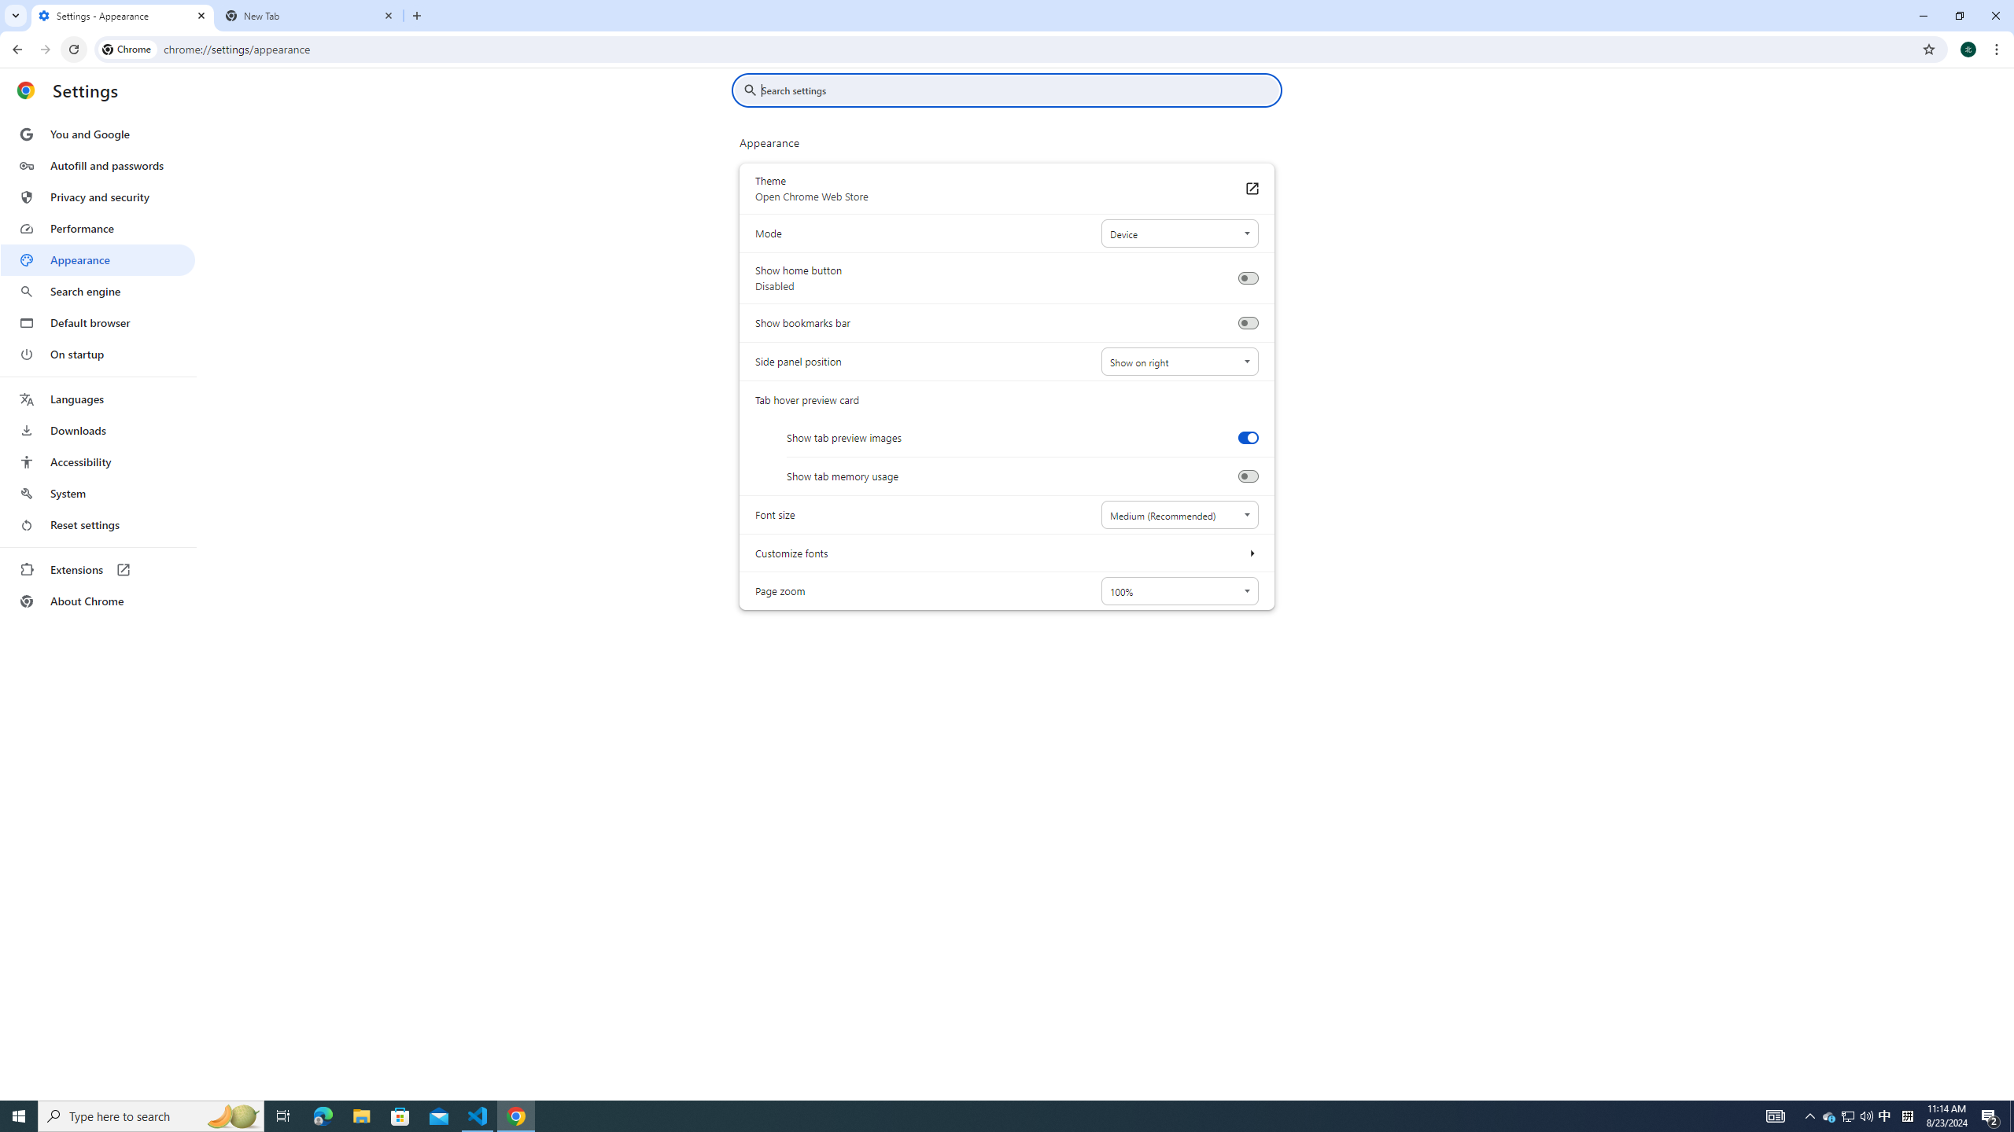 This screenshot has height=1132, width=2014. What do you see at coordinates (310, 16) in the screenshot?
I see `New Tab` at bounding box center [310, 16].